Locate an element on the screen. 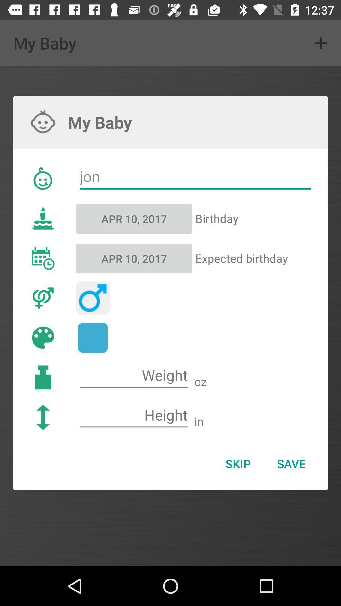 This screenshot has height=606, width=341. select color is located at coordinates (93, 338).